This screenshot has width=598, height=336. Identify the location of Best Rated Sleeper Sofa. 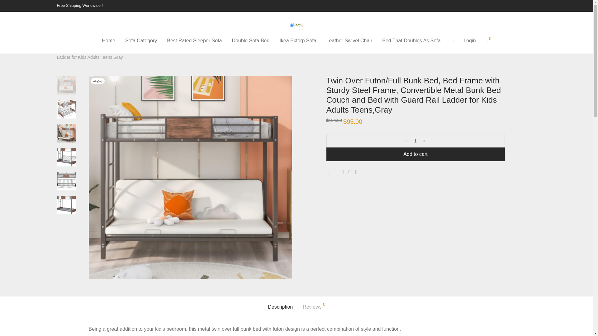
(194, 40).